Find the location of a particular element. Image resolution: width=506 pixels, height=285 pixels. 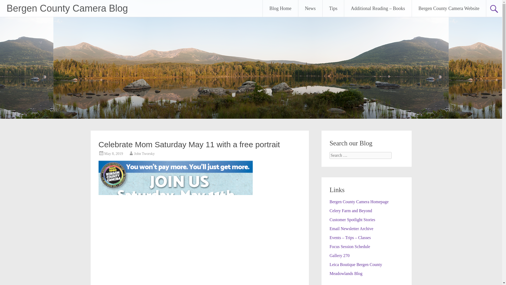

Tips is located at coordinates (333, 8).